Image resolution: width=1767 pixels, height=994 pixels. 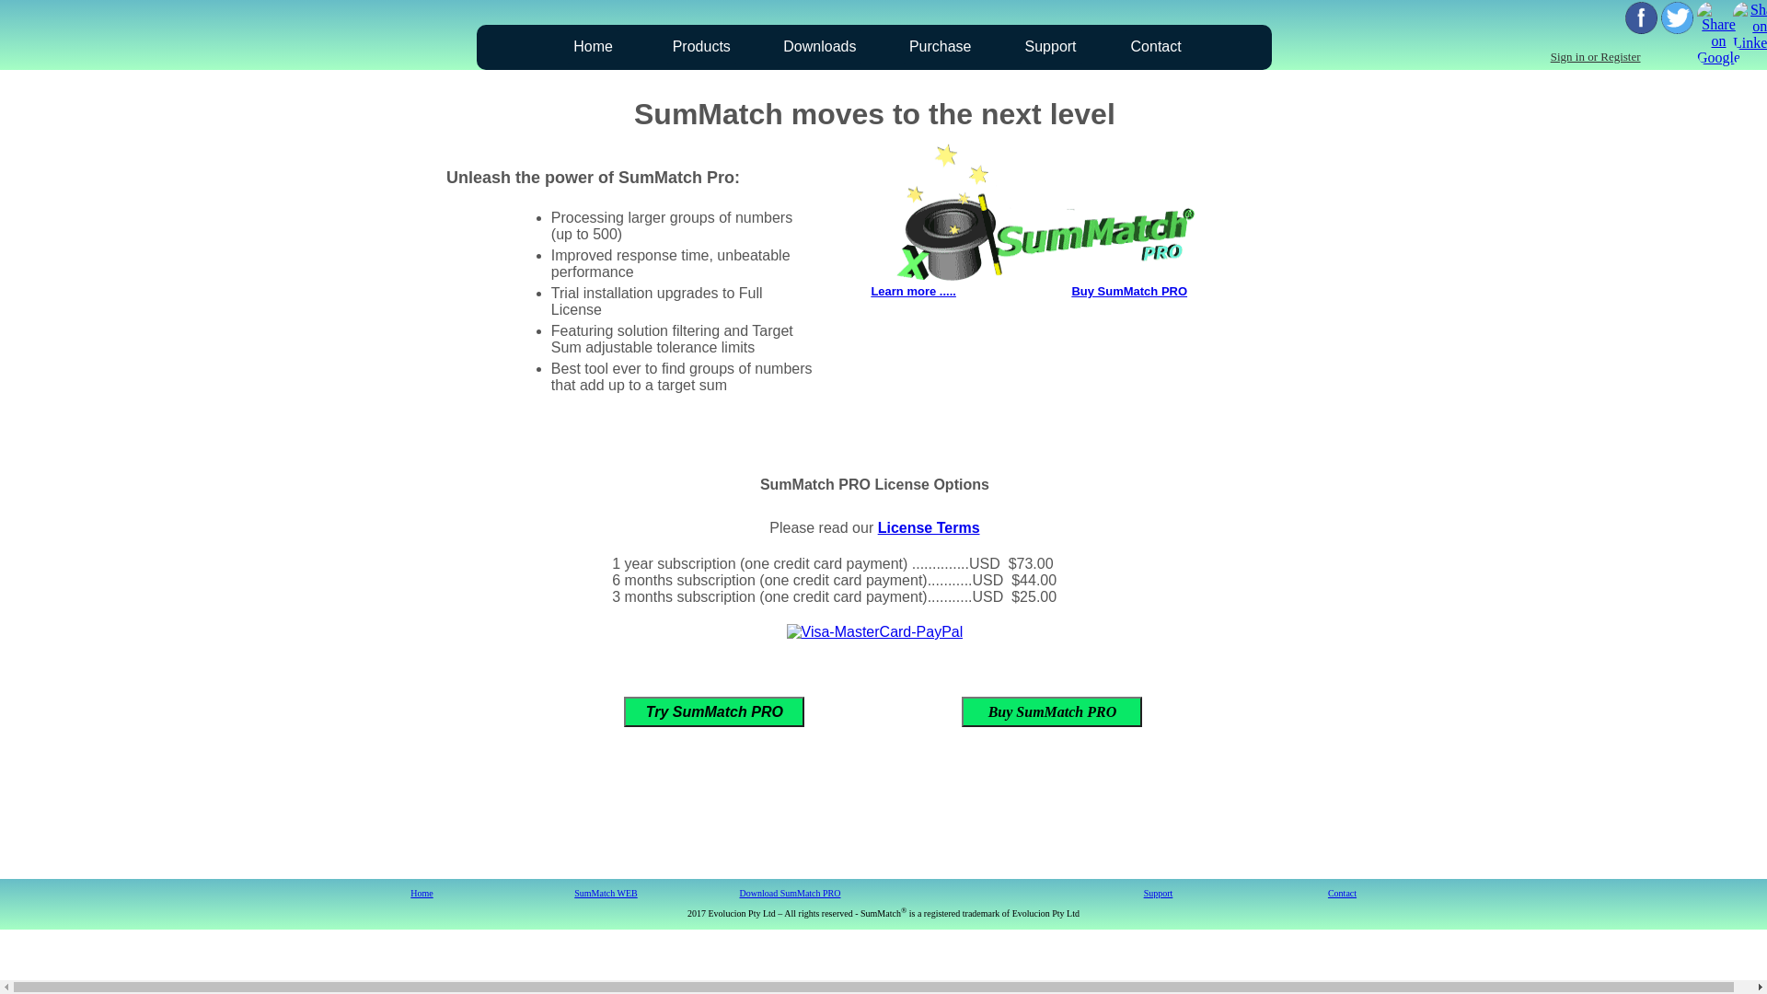 What do you see at coordinates (1596, 57) in the screenshot?
I see `Sign in or Register` at bounding box center [1596, 57].